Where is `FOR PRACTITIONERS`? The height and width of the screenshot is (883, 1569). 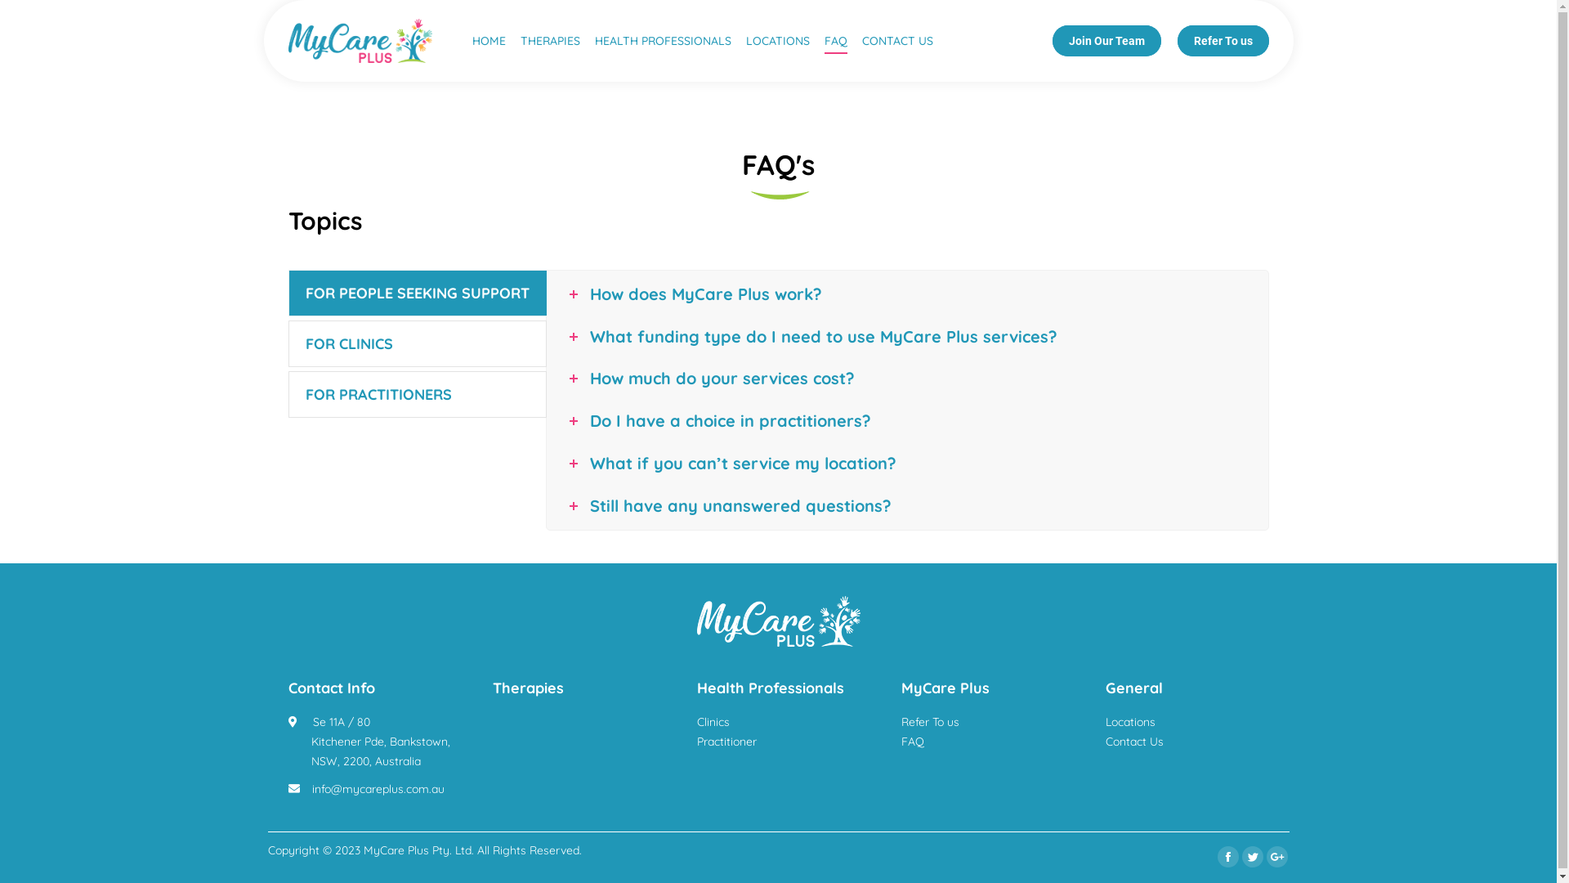
FOR PRACTITIONERS is located at coordinates (417, 394).